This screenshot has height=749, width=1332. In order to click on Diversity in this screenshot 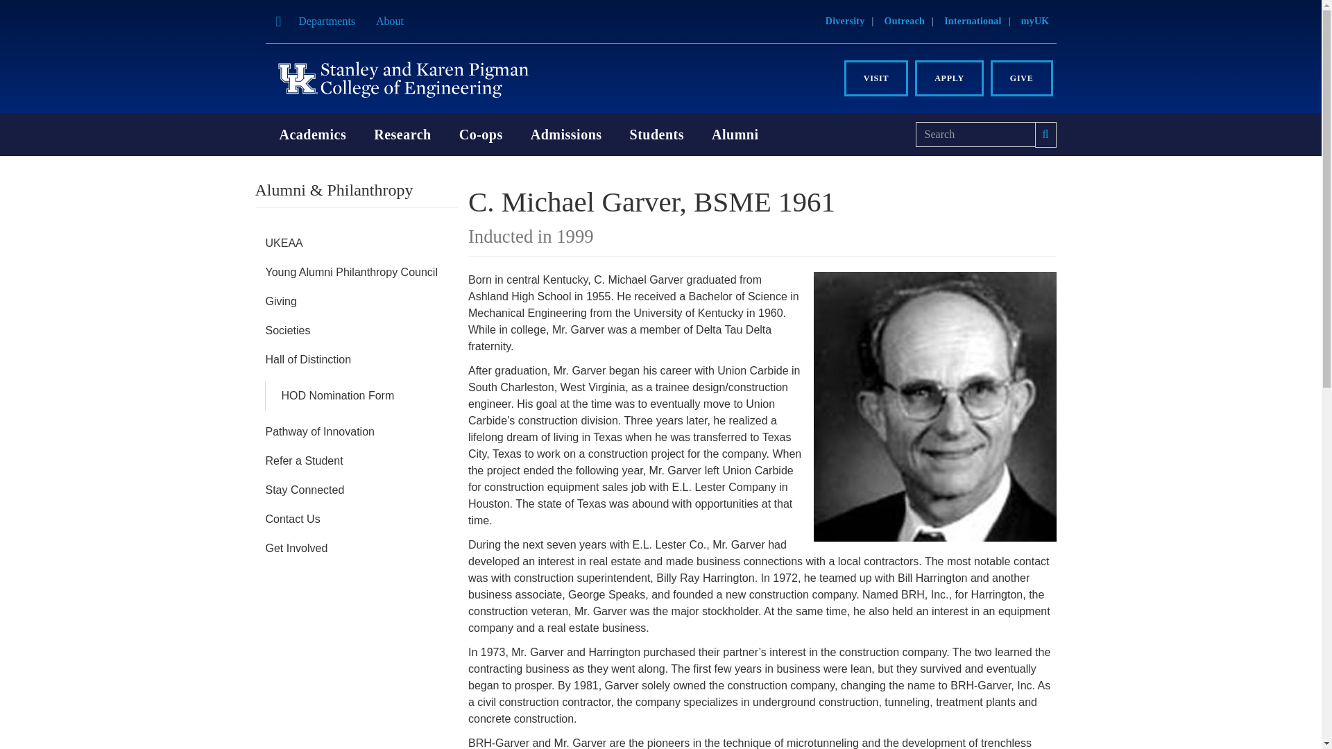, I will do `click(845, 21)`.